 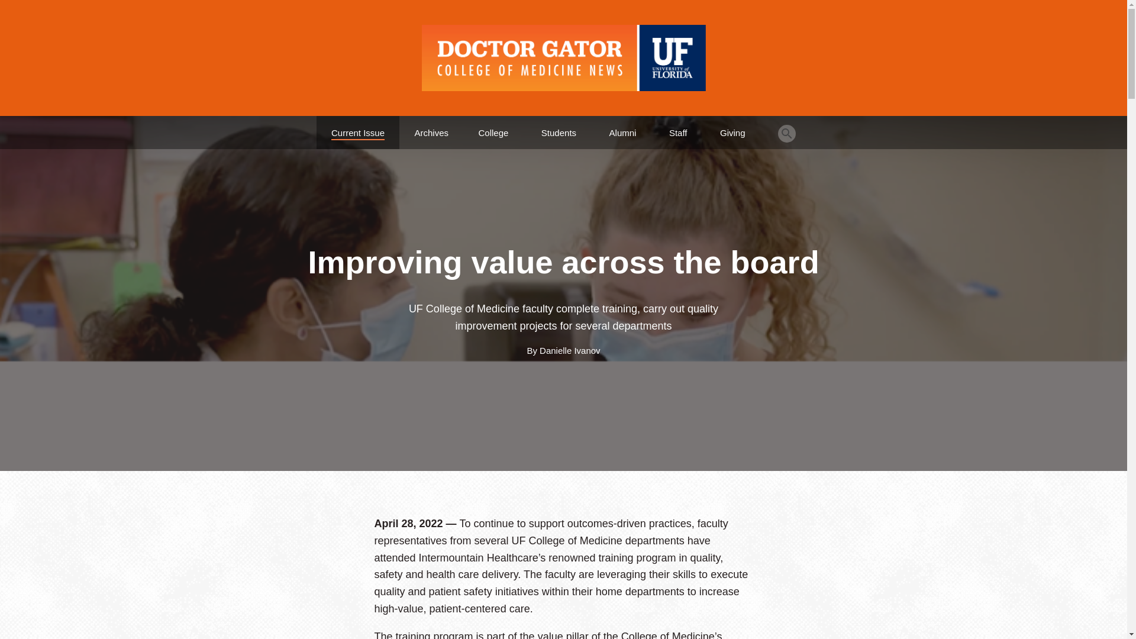 What do you see at coordinates (622, 128) in the screenshot?
I see `Alumni` at bounding box center [622, 128].